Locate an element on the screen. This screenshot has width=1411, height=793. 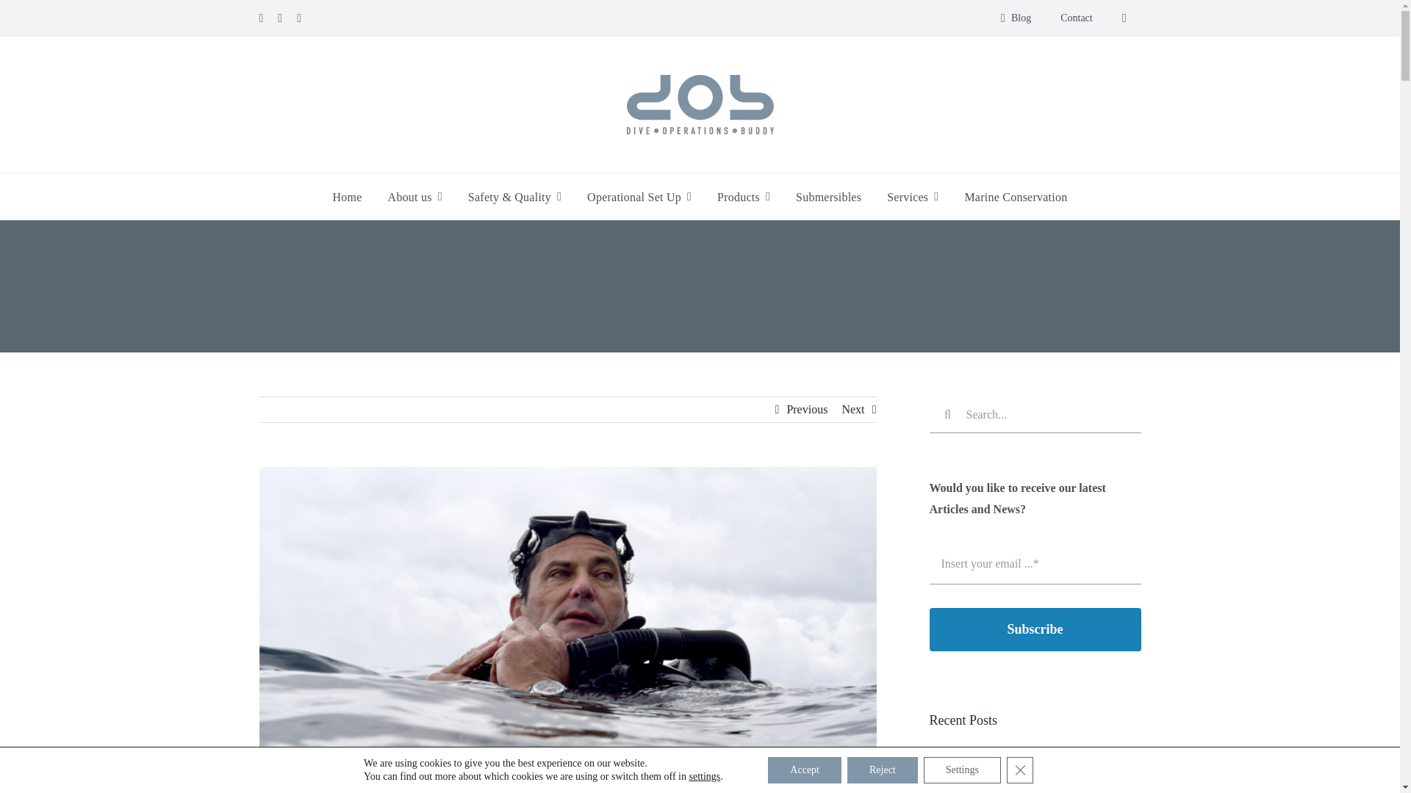
Contact is located at coordinates (1076, 18).